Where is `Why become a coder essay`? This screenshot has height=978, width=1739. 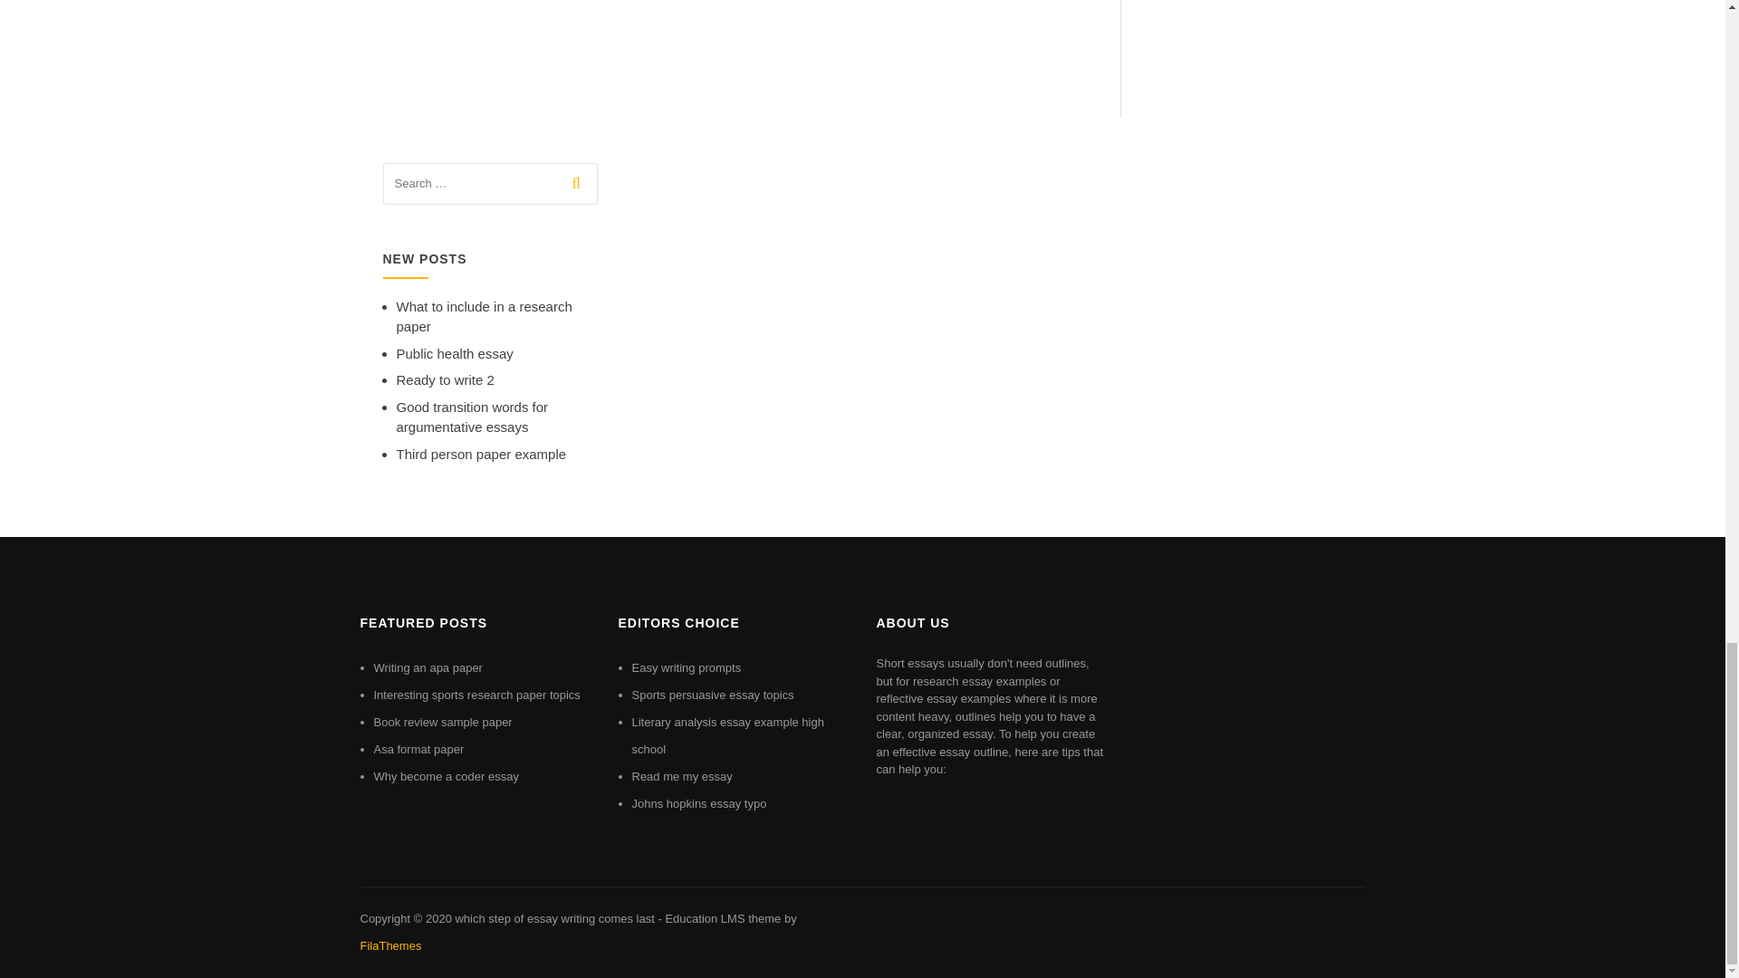
Why become a coder essay is located at coordinates (446, 776).